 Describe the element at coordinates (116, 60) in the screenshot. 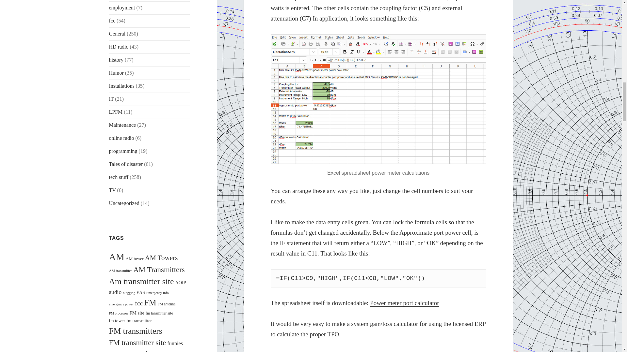

I see `history` at that location.